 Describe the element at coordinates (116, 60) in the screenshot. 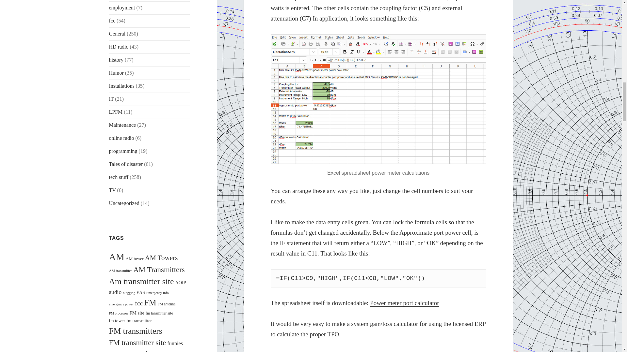

I see `history` at that location.